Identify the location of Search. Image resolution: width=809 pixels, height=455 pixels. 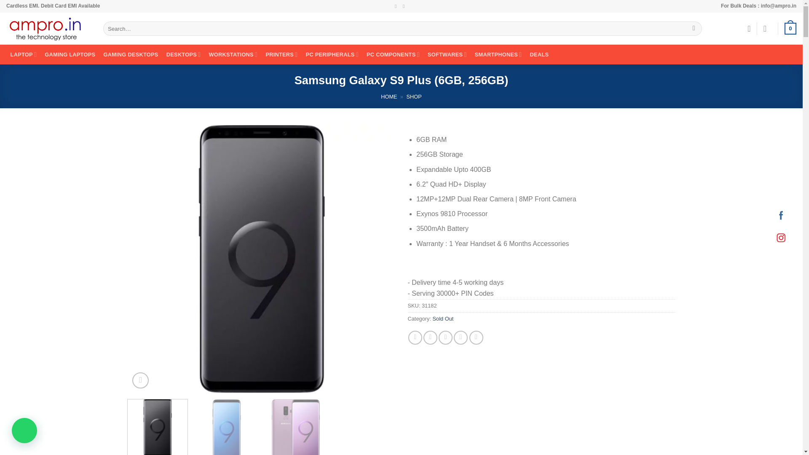
(694, 29).